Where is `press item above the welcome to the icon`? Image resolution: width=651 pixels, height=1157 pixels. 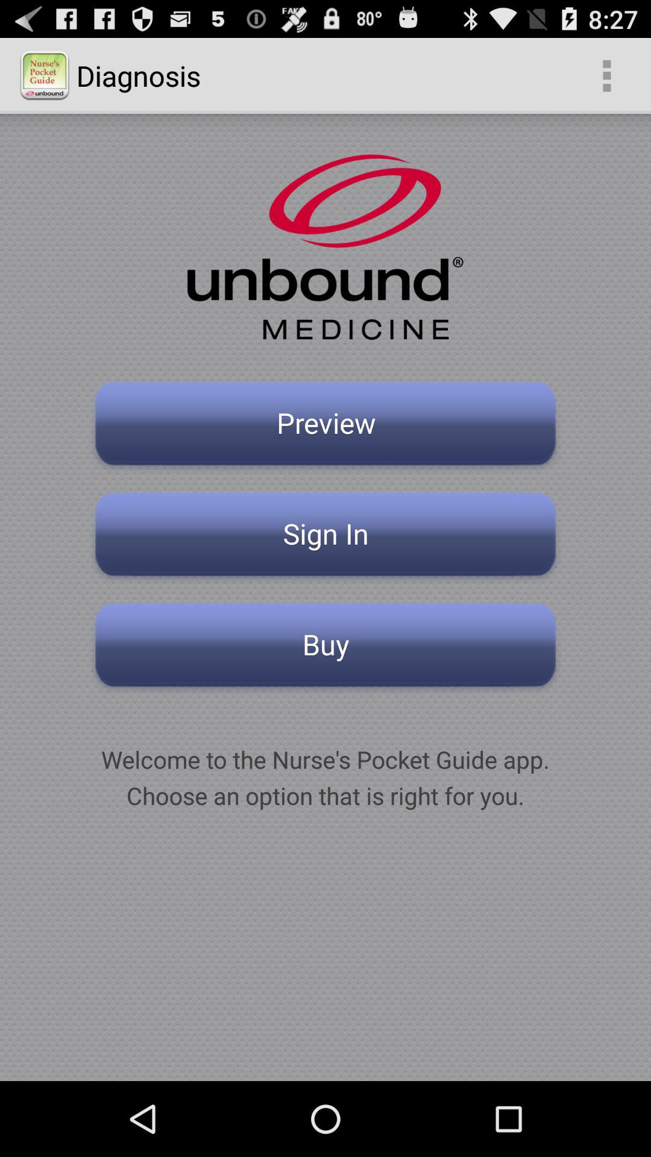 press item above the welcome to the icon is located at coordinates (325, 648).